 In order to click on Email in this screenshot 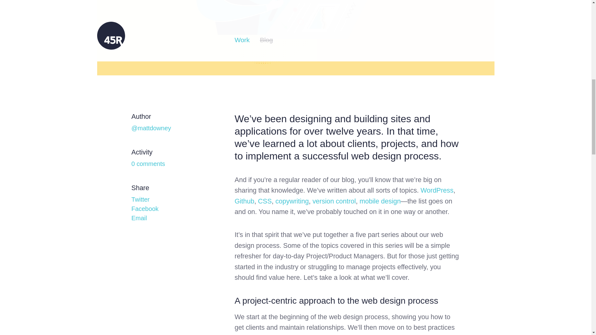, I will do `click(139, 218)`.